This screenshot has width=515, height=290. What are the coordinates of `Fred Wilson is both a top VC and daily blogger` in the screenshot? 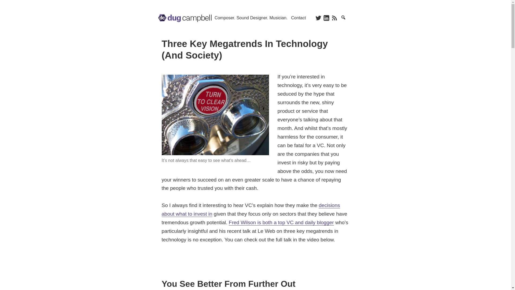 It's located at (281, 222).